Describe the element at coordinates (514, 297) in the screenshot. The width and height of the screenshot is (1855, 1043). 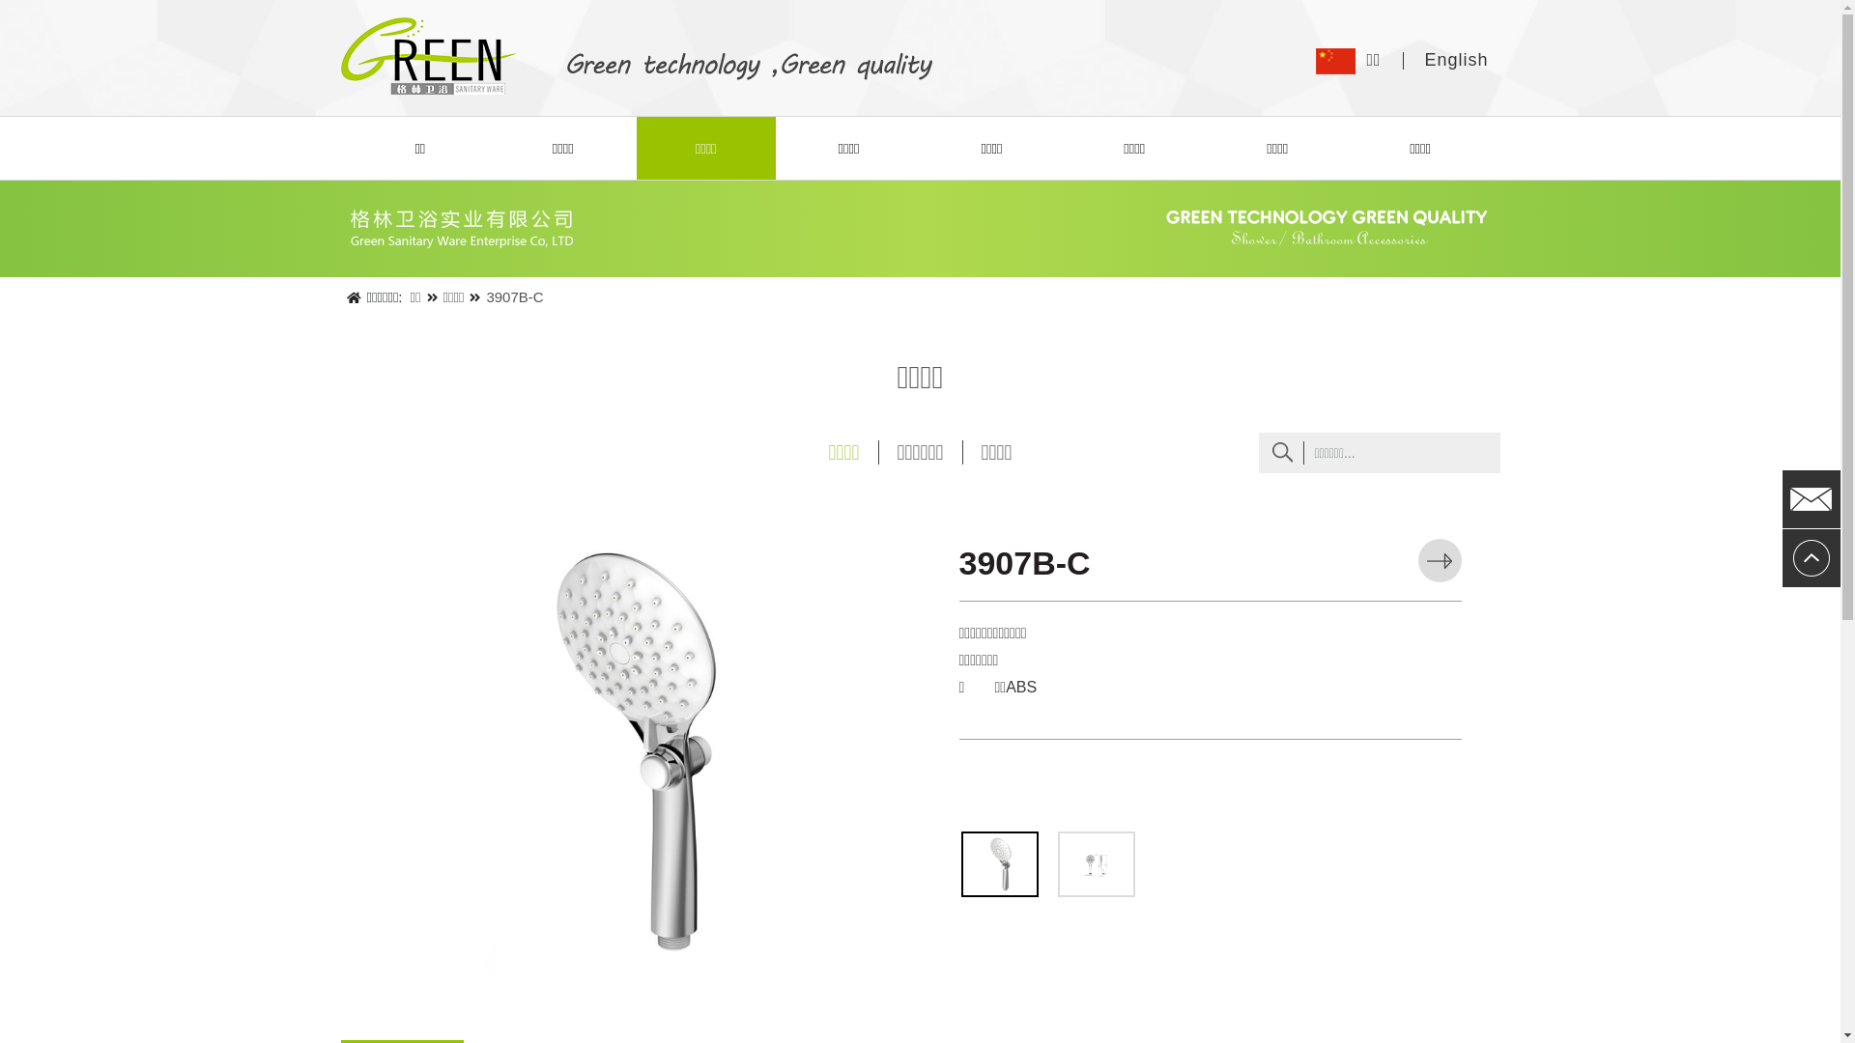
I see `3907B-C` at that location.